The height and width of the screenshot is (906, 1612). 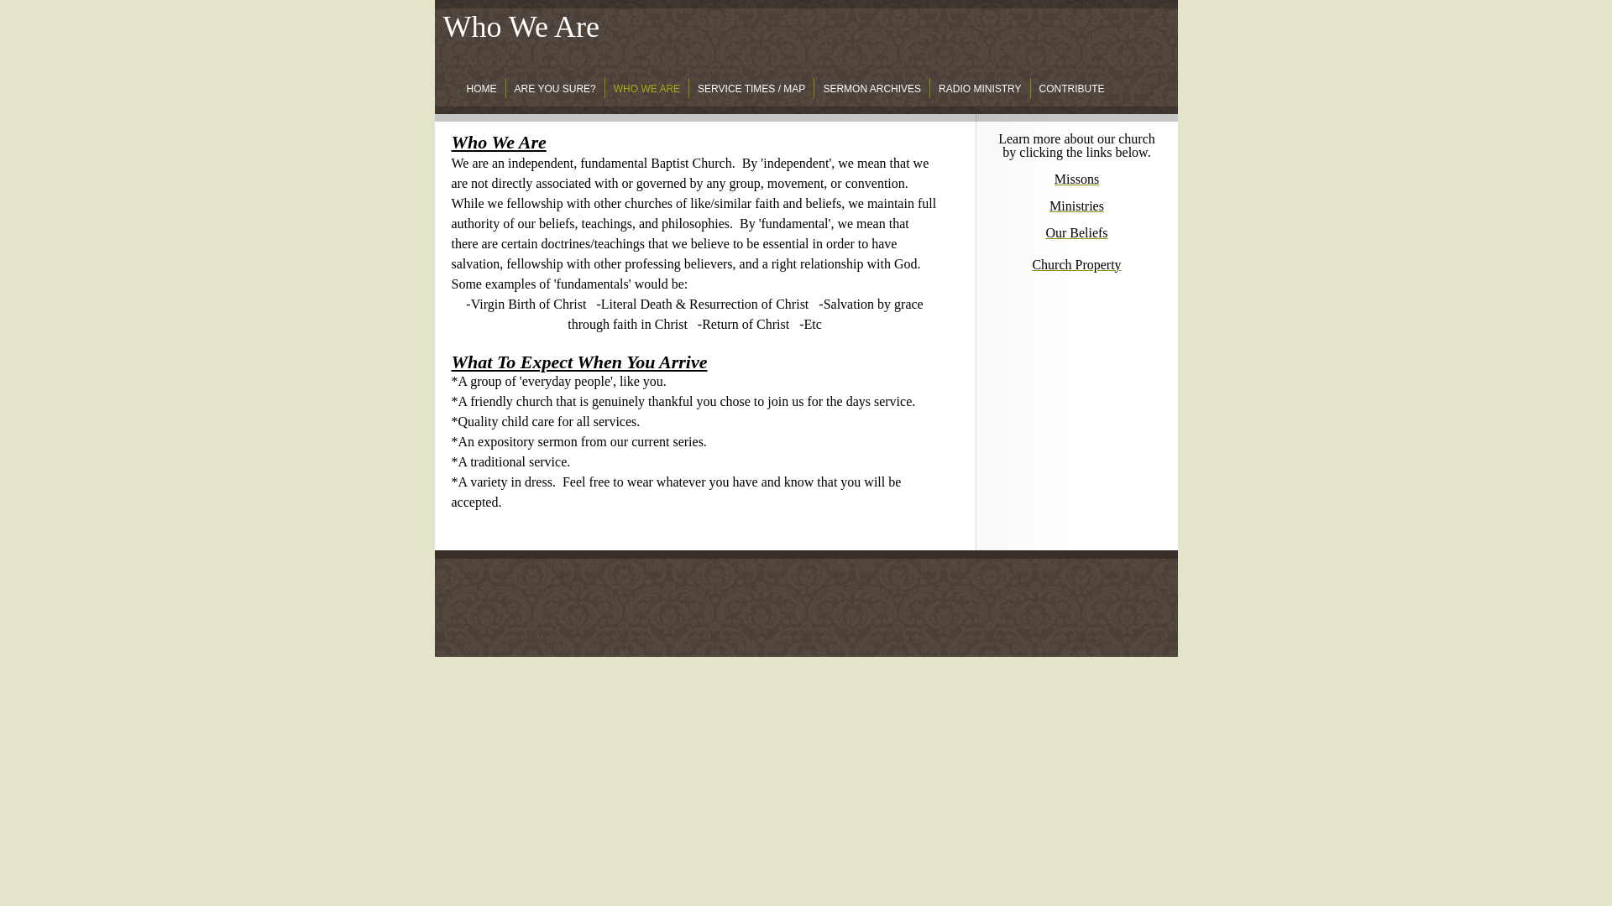 What do you see at coordinates (1076, 180) in the screenshot?
I see `Missons` at bounding box center [1076, 180].